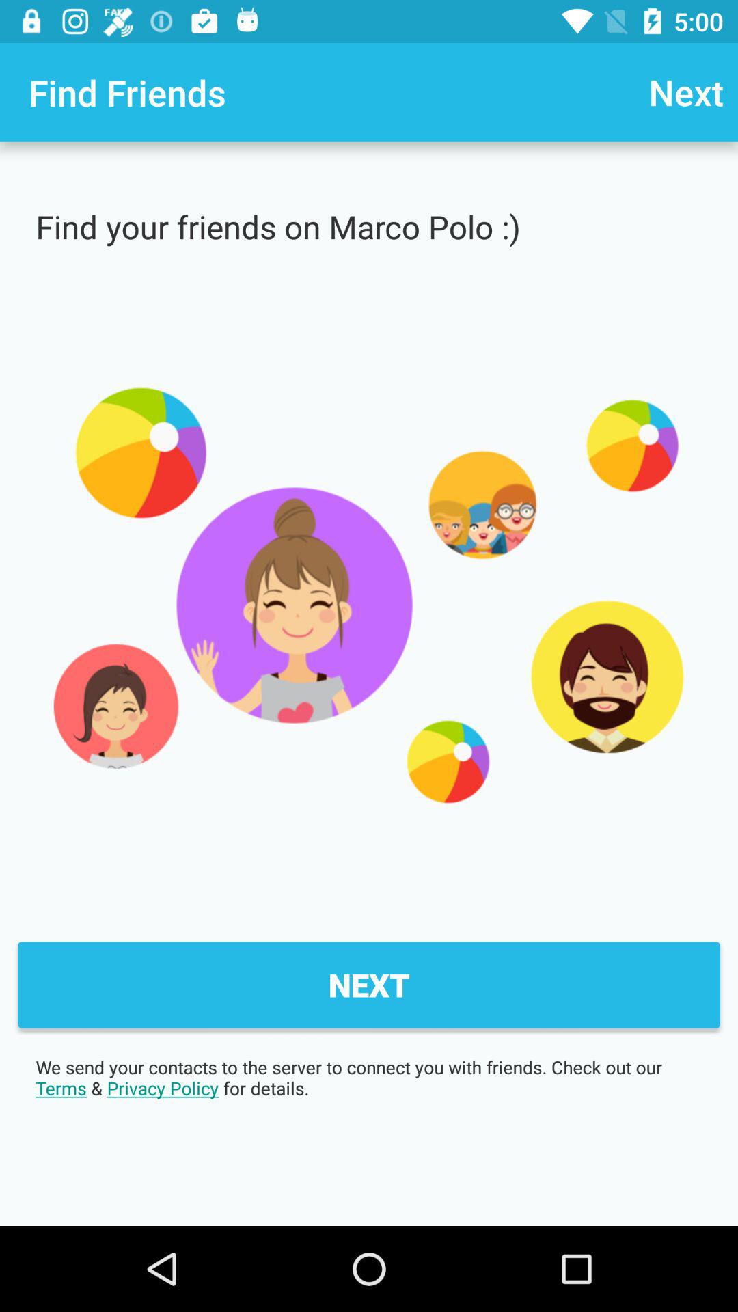 This screenshot has height=1312, width=738. What do you see at coordinates (369, 1078) in the screenshot?
I see `turn off the we send your item` at bounding box center [369, 1078].